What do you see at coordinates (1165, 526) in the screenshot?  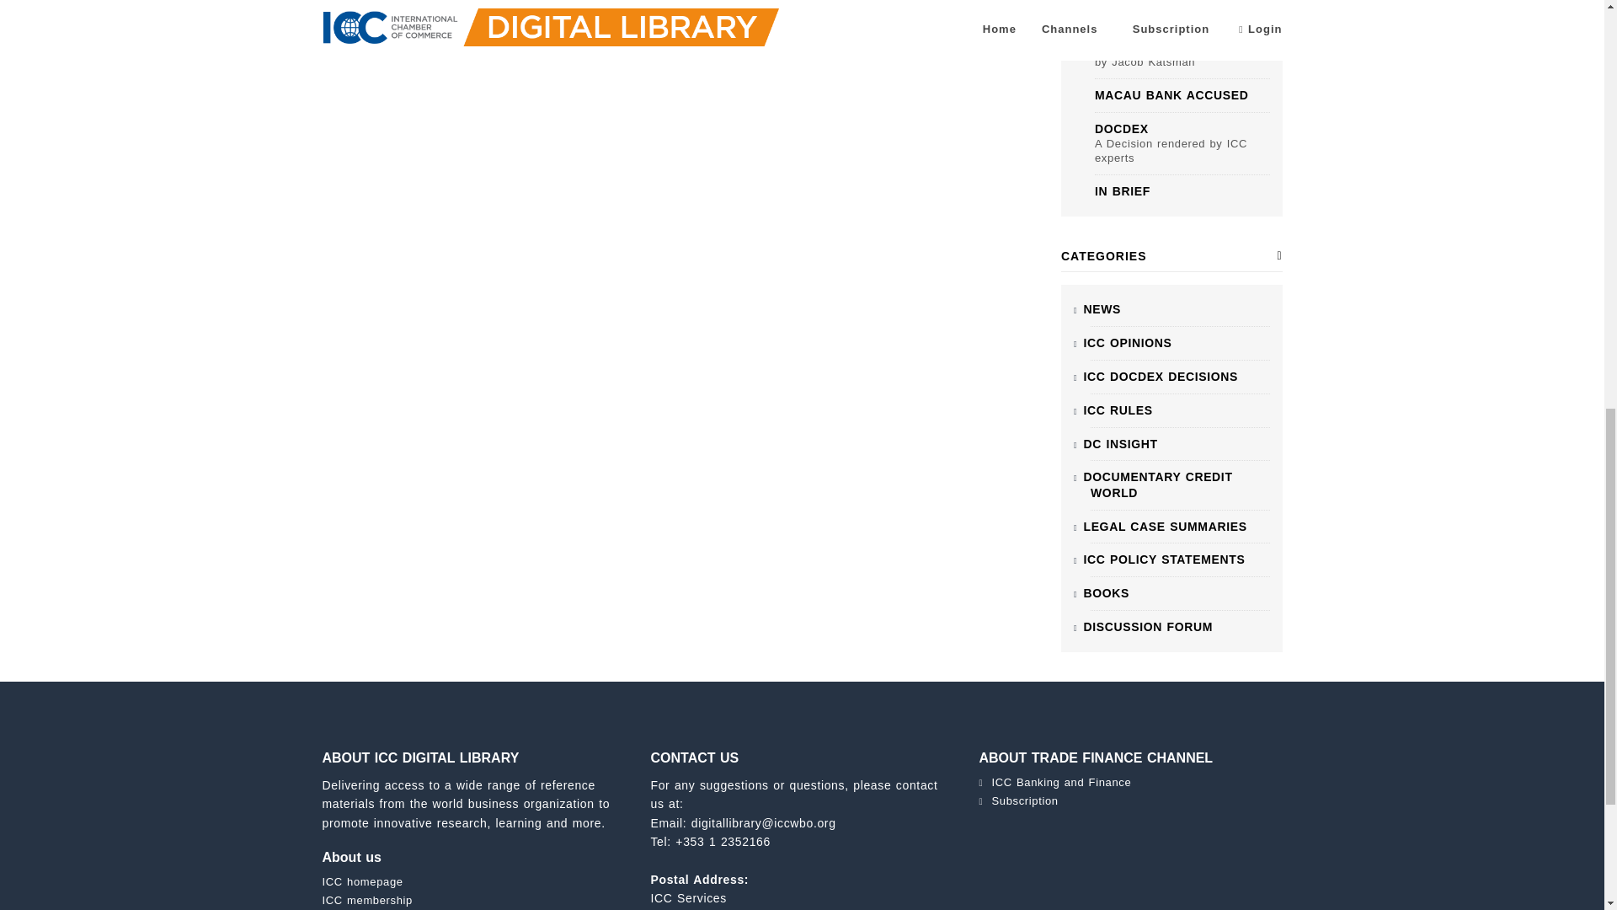 I see `ICC DOCDEX Decisions` at bounding box center [1165, 526].